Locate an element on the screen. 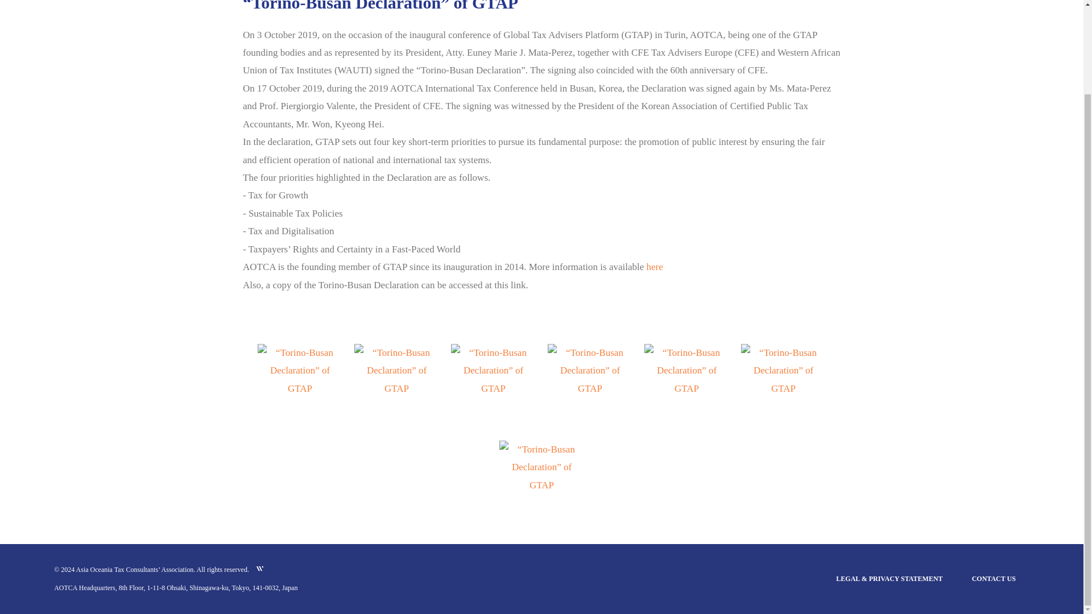  gtapnews-2 is located at coordinates (783, 388).